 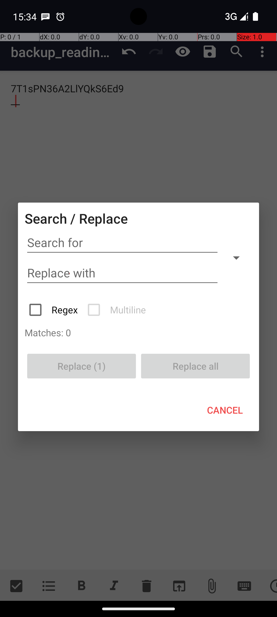 I want to click on Replace (1), so click(x=82, y=366).